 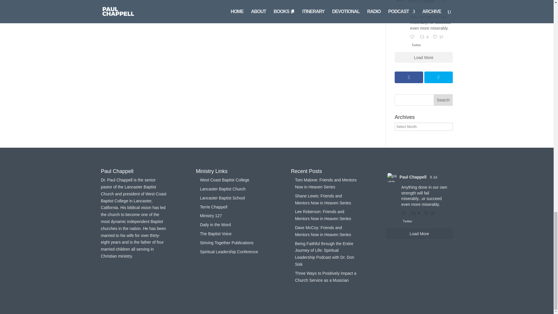 What do you see at coordinates (443, 100) in the screenshot?
I see `Search` at bounding box center [443, 100].